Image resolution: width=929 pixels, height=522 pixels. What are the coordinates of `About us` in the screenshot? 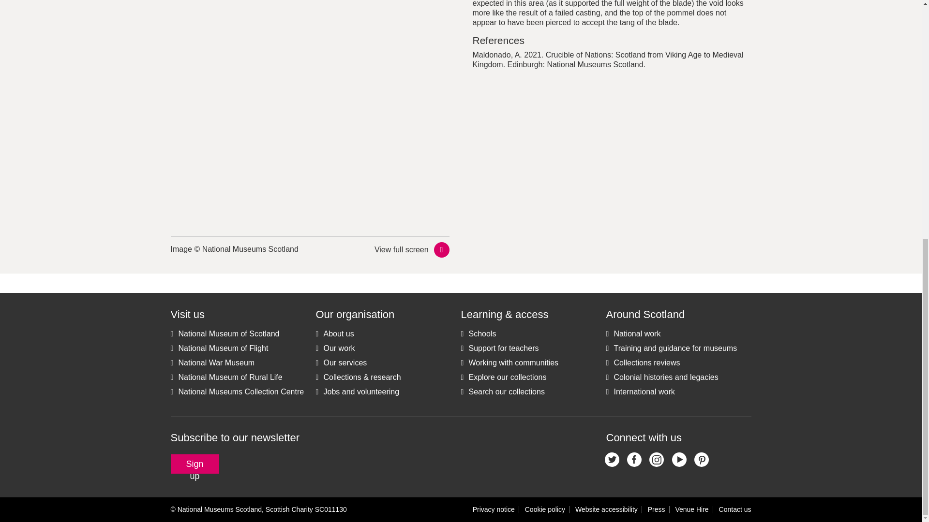 It's located at (335, 334).